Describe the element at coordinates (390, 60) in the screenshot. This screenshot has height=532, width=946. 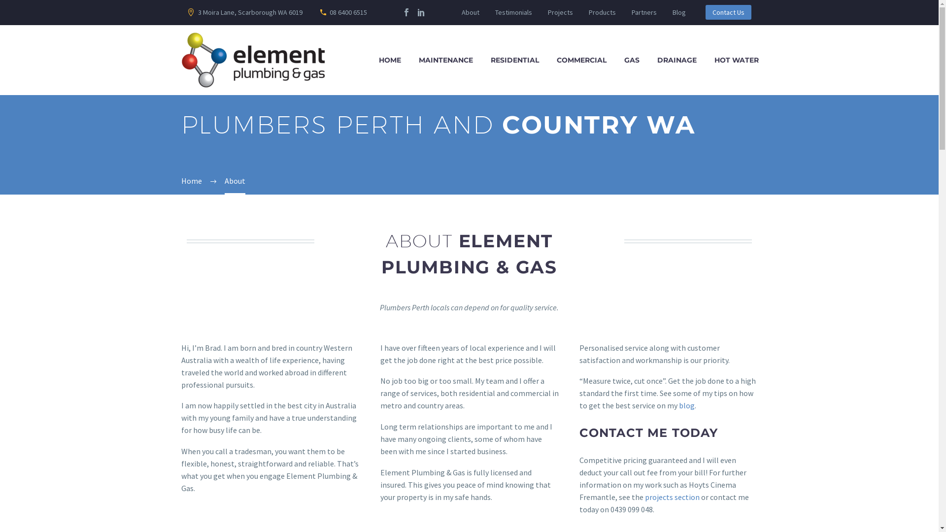
I see `HOME` at that location.